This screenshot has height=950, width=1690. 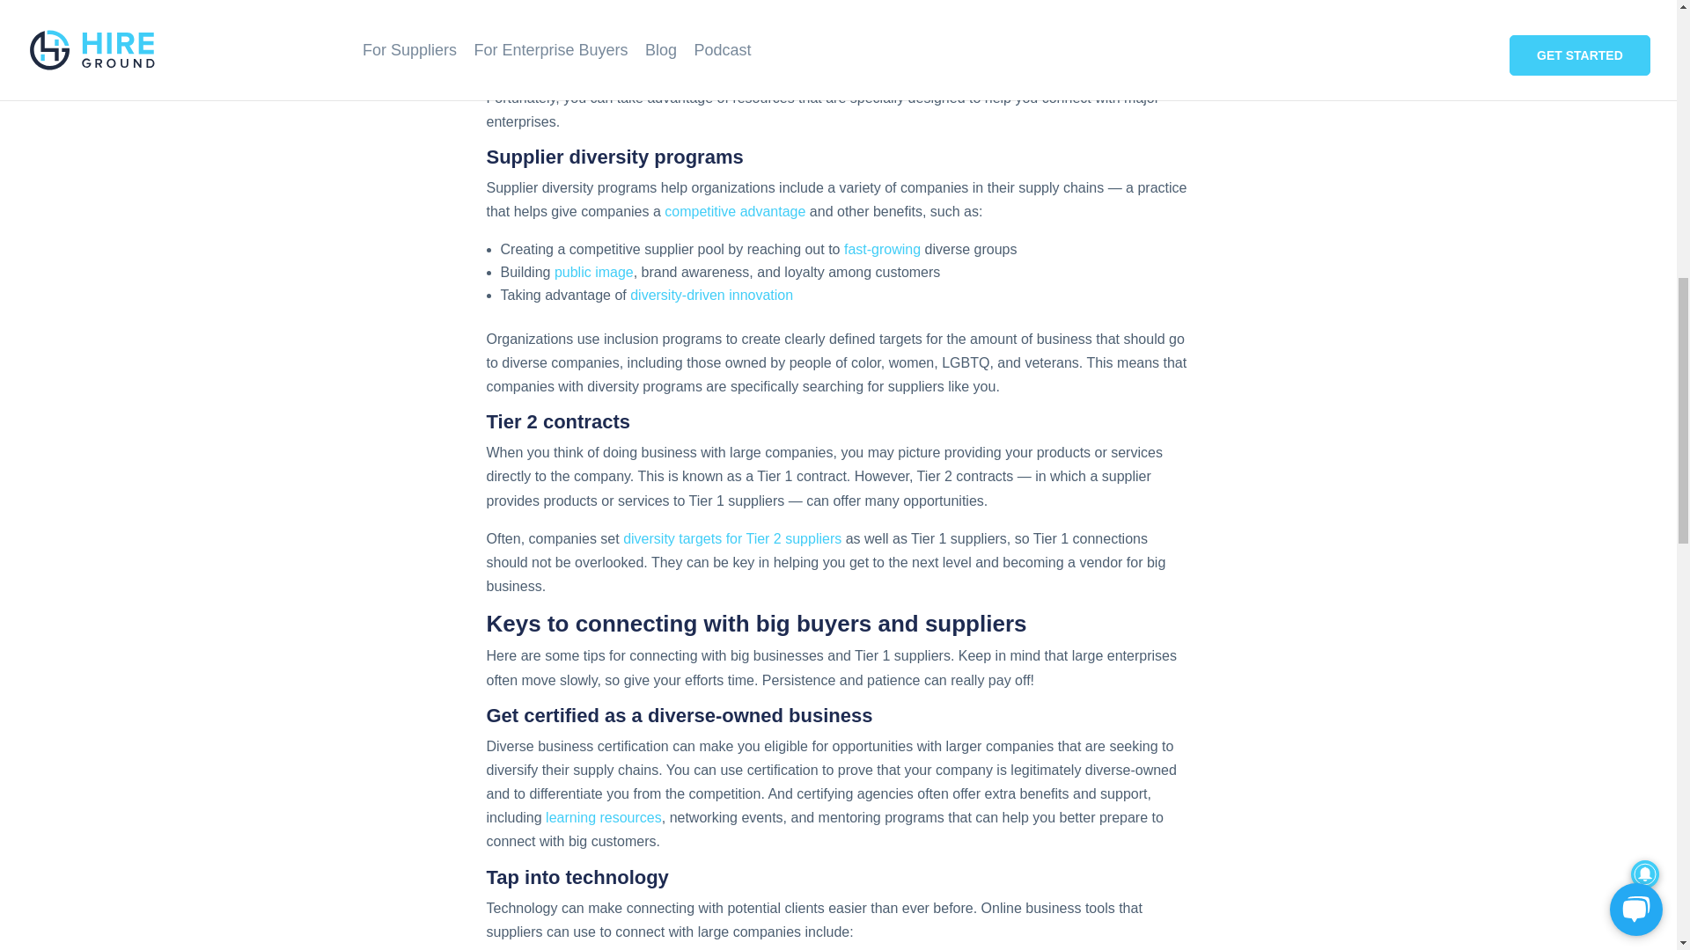 What do you see at coordinates (618, 28) in the screenshot?
I see `spending billions of dollars` at bounding box center [618, 28].